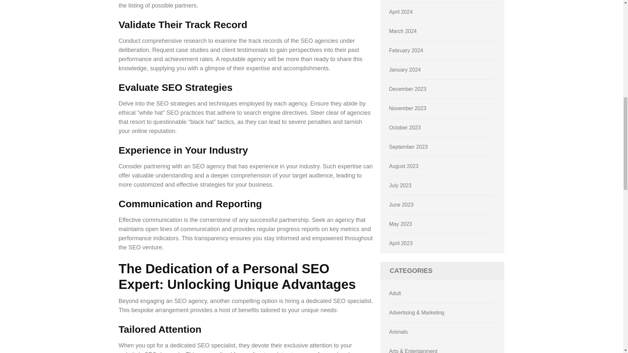 The width and height of the screenshot is (628, 353). I want to click on April 2024, so click(401, 12).